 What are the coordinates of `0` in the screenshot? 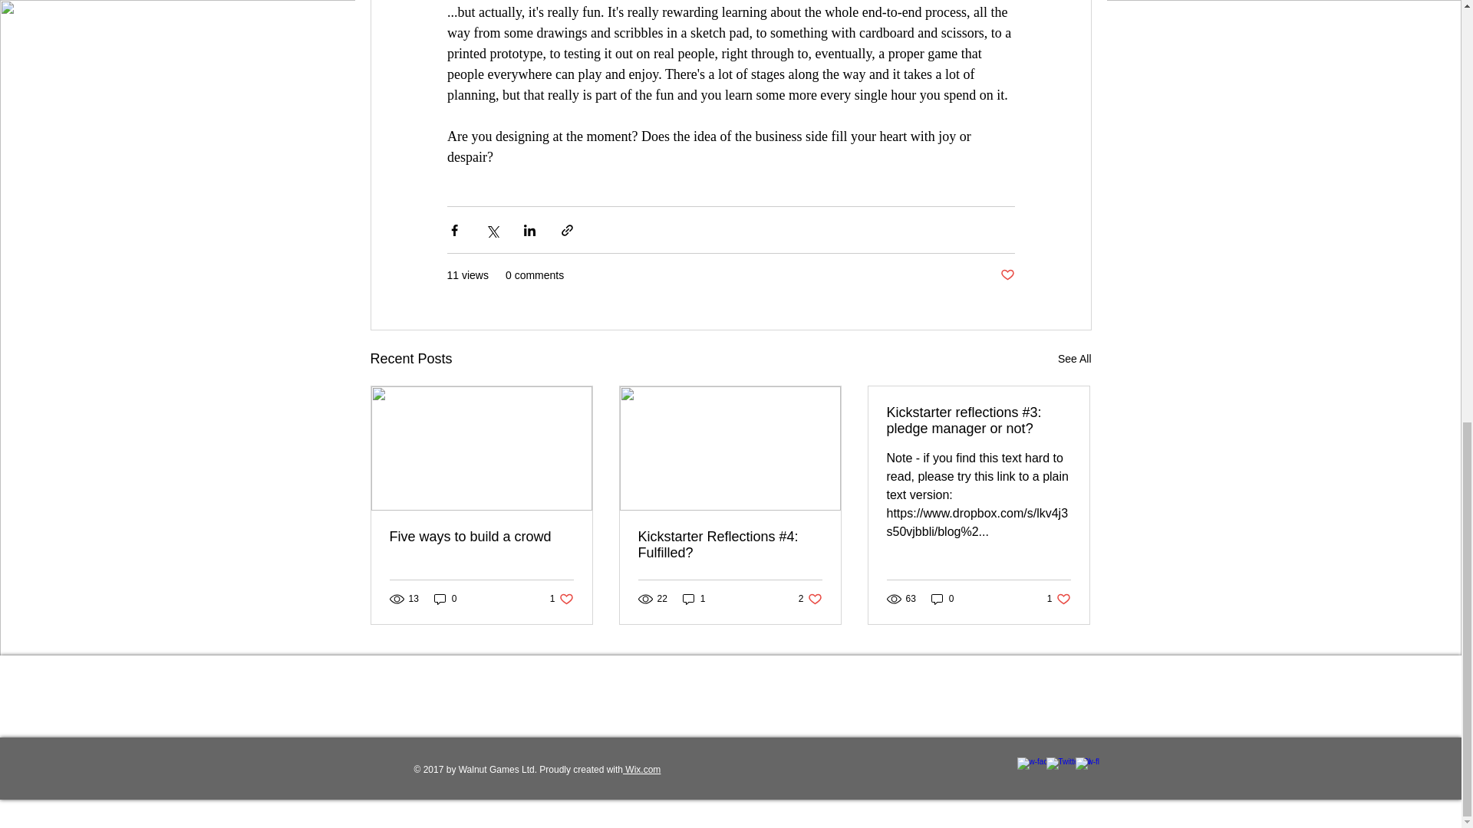 It's located at (1007, 275).